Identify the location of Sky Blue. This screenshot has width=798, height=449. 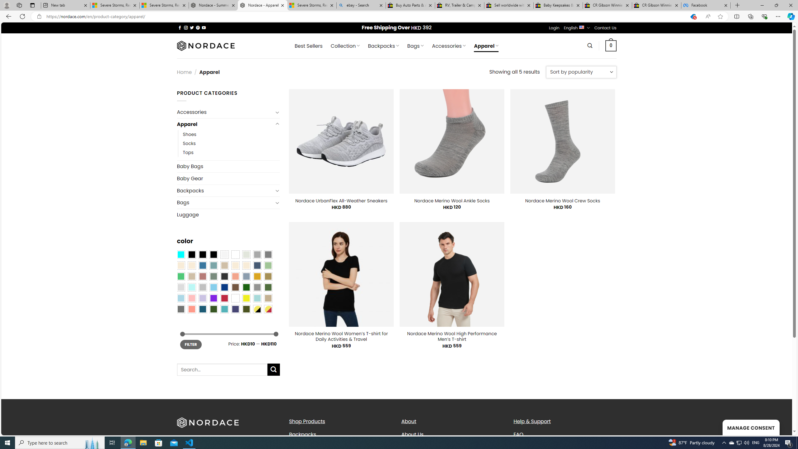
(213, 287).